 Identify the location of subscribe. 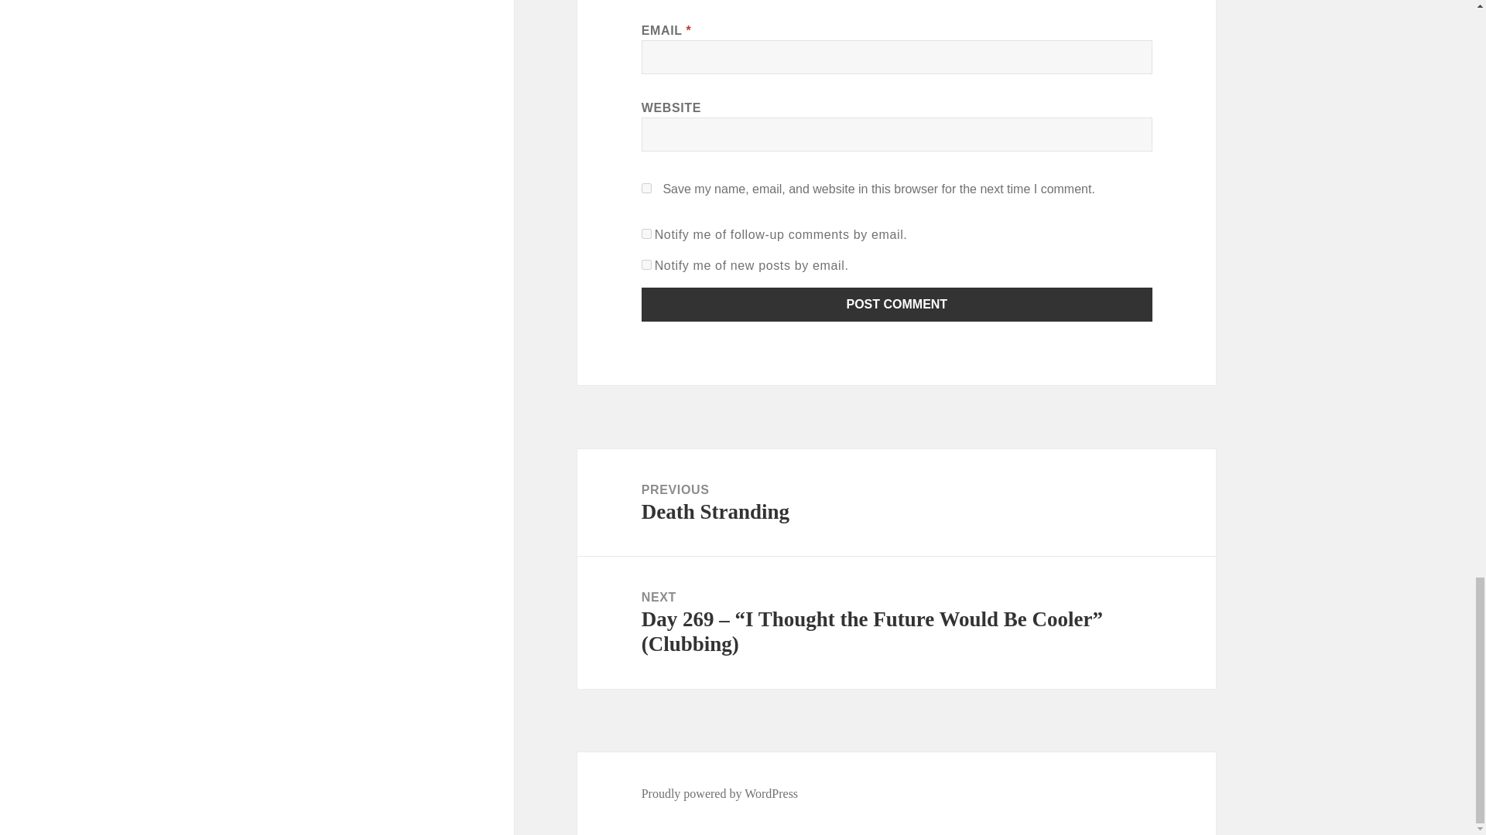
(897, 304).